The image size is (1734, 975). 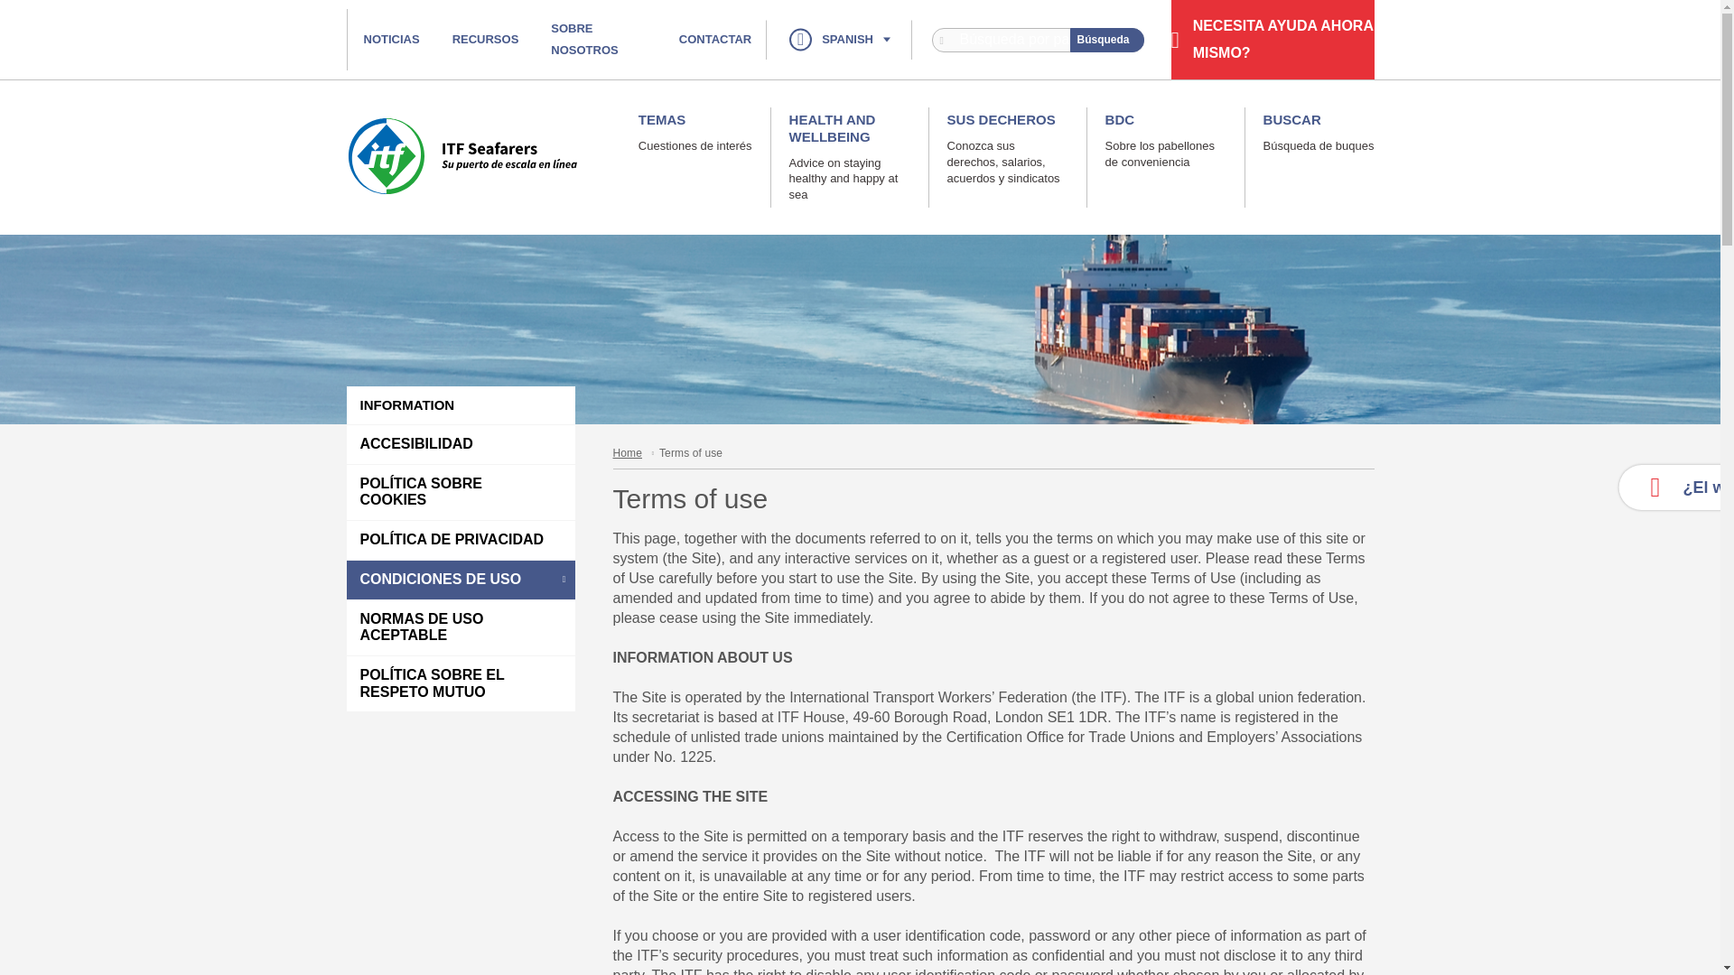 I want to click on Conozca sus derechos, salarios, acuerdos y sindicatos, so click(x=1007, y=150).